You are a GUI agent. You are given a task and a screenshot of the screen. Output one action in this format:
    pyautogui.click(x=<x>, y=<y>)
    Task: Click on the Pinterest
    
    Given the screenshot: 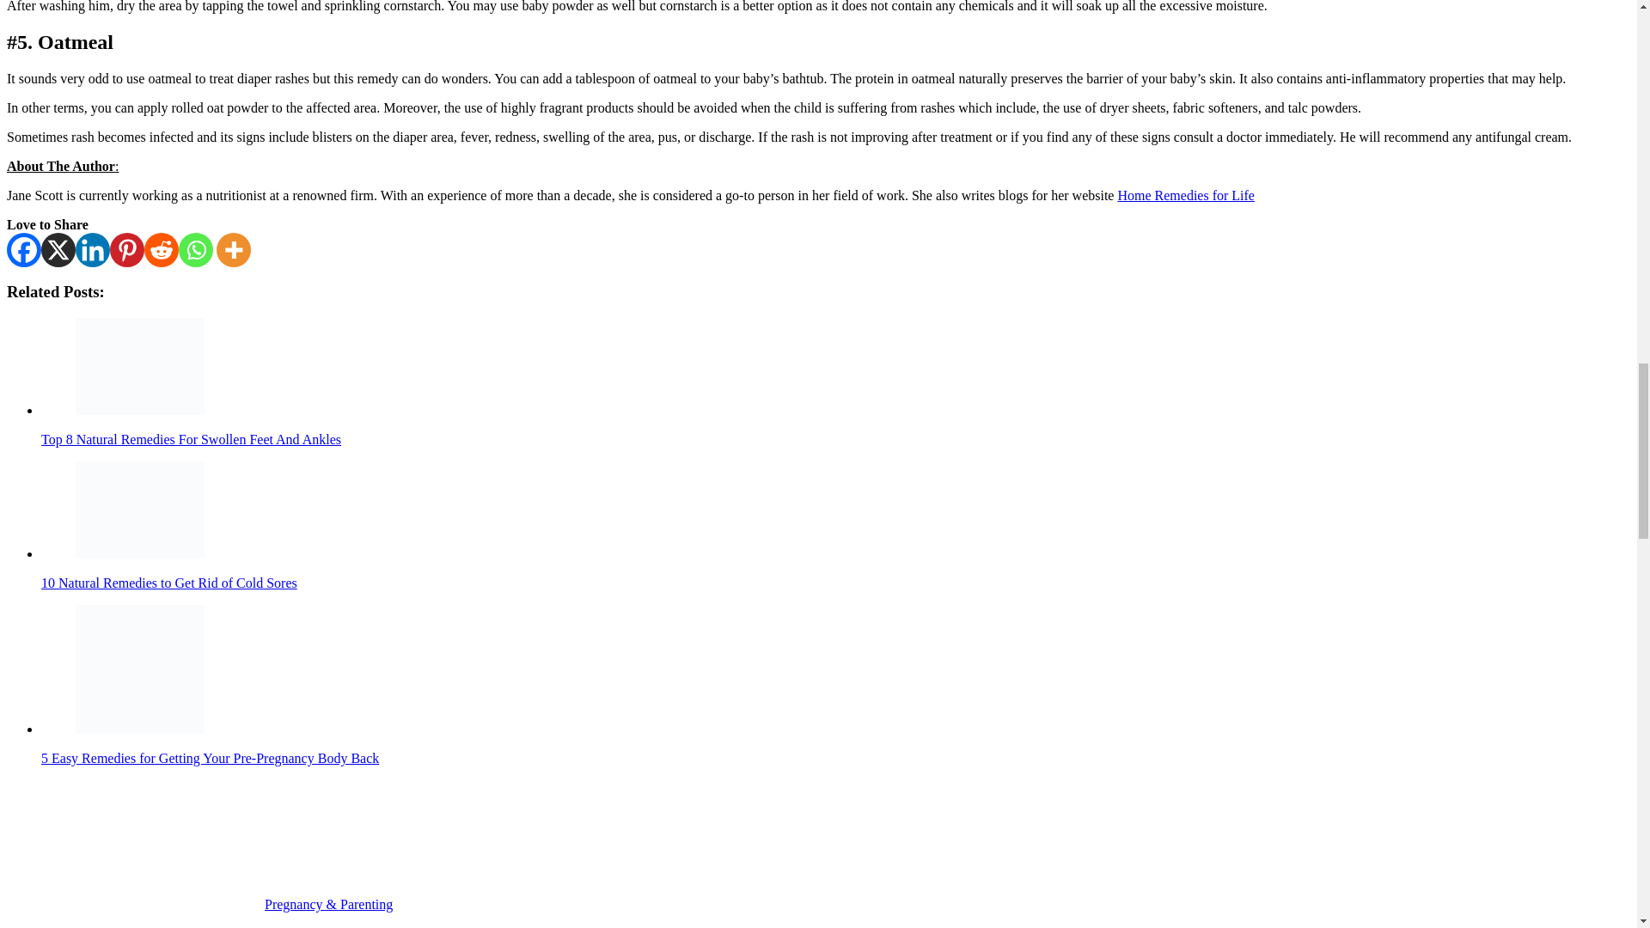 What is the action you would take?
    pyautogui.click(x=127, y=250)
    